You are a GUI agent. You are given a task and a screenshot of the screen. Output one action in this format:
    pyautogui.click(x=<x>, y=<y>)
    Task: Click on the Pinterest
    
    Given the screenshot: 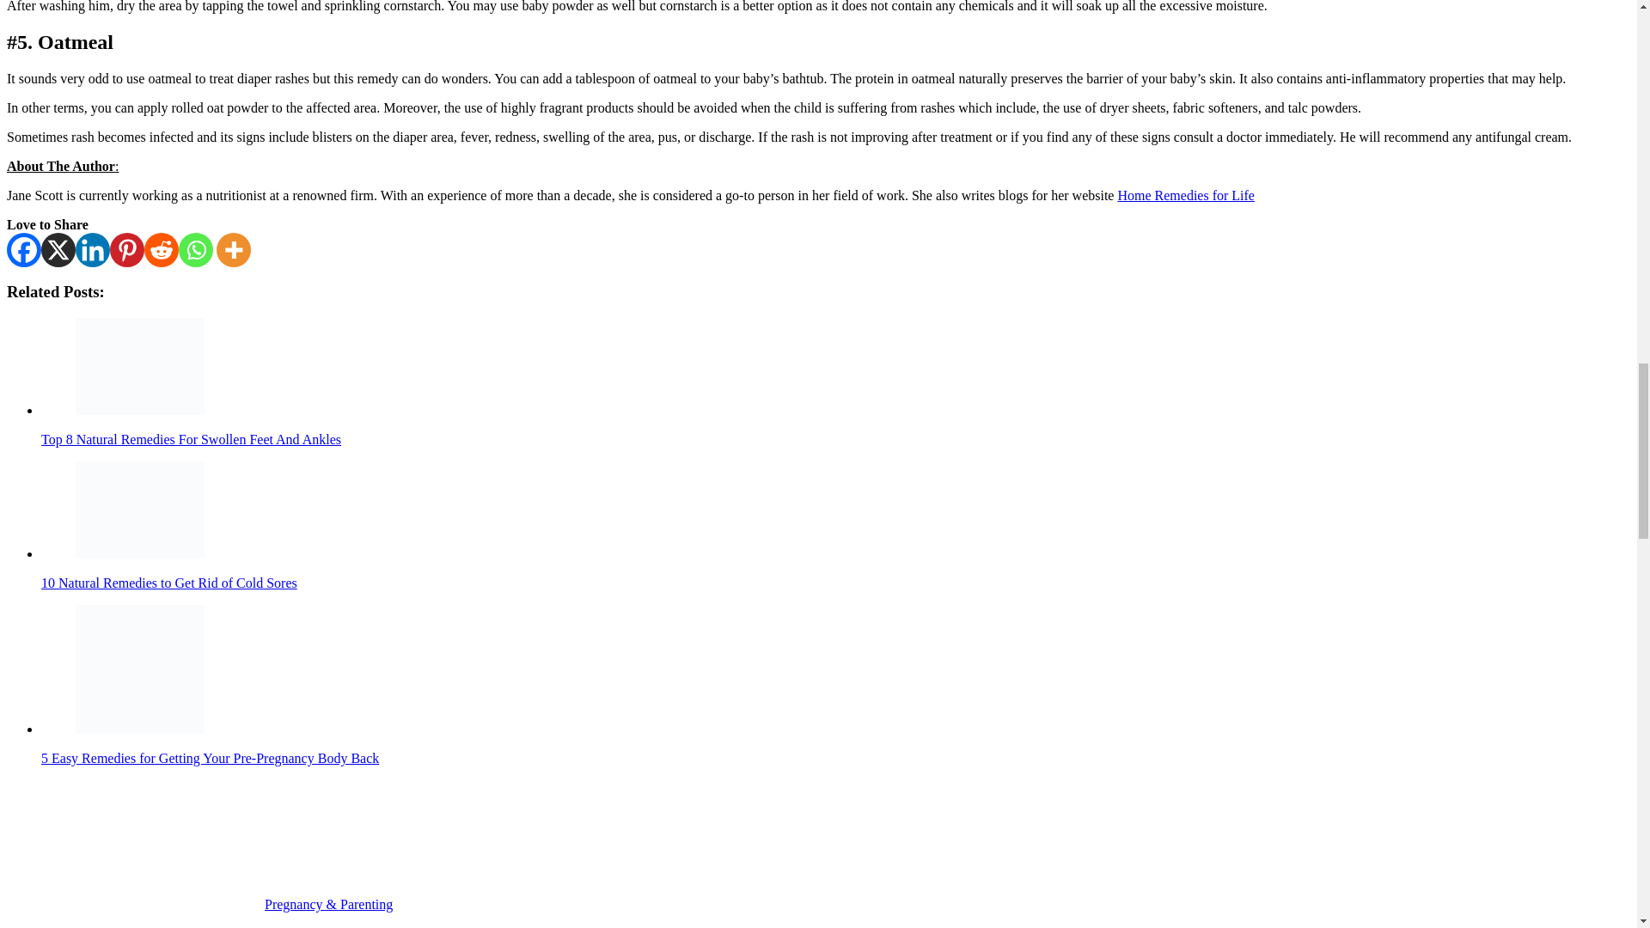 What is the action you would take?
    pyautogui.click(x=127, y=250)
    